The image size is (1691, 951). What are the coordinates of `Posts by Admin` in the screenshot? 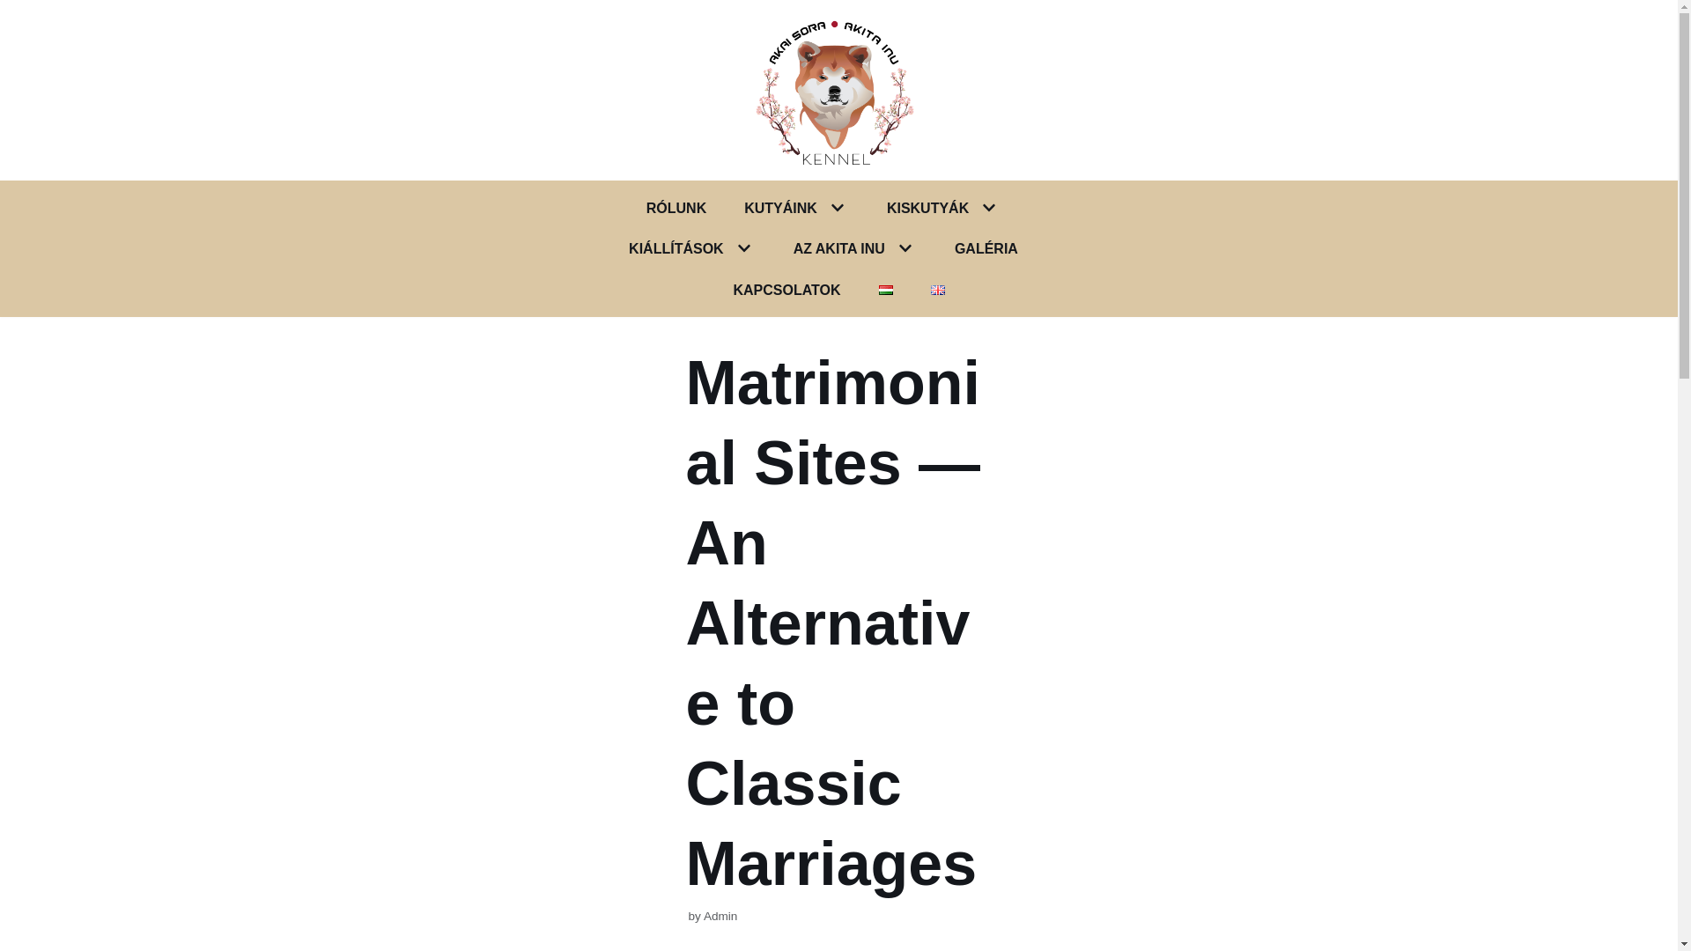 It's located at (720, 916).